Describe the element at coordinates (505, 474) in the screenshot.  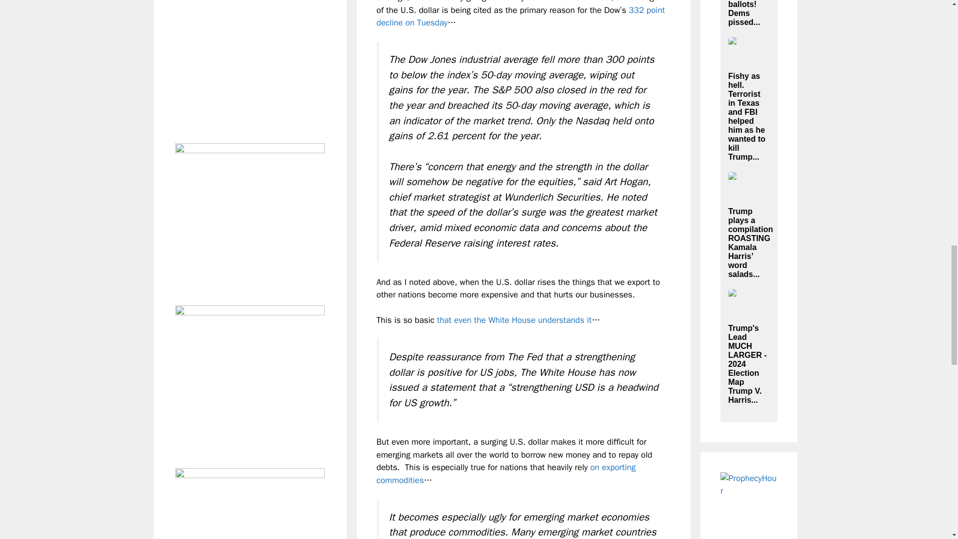
I see `on exporting commodities` at that location.